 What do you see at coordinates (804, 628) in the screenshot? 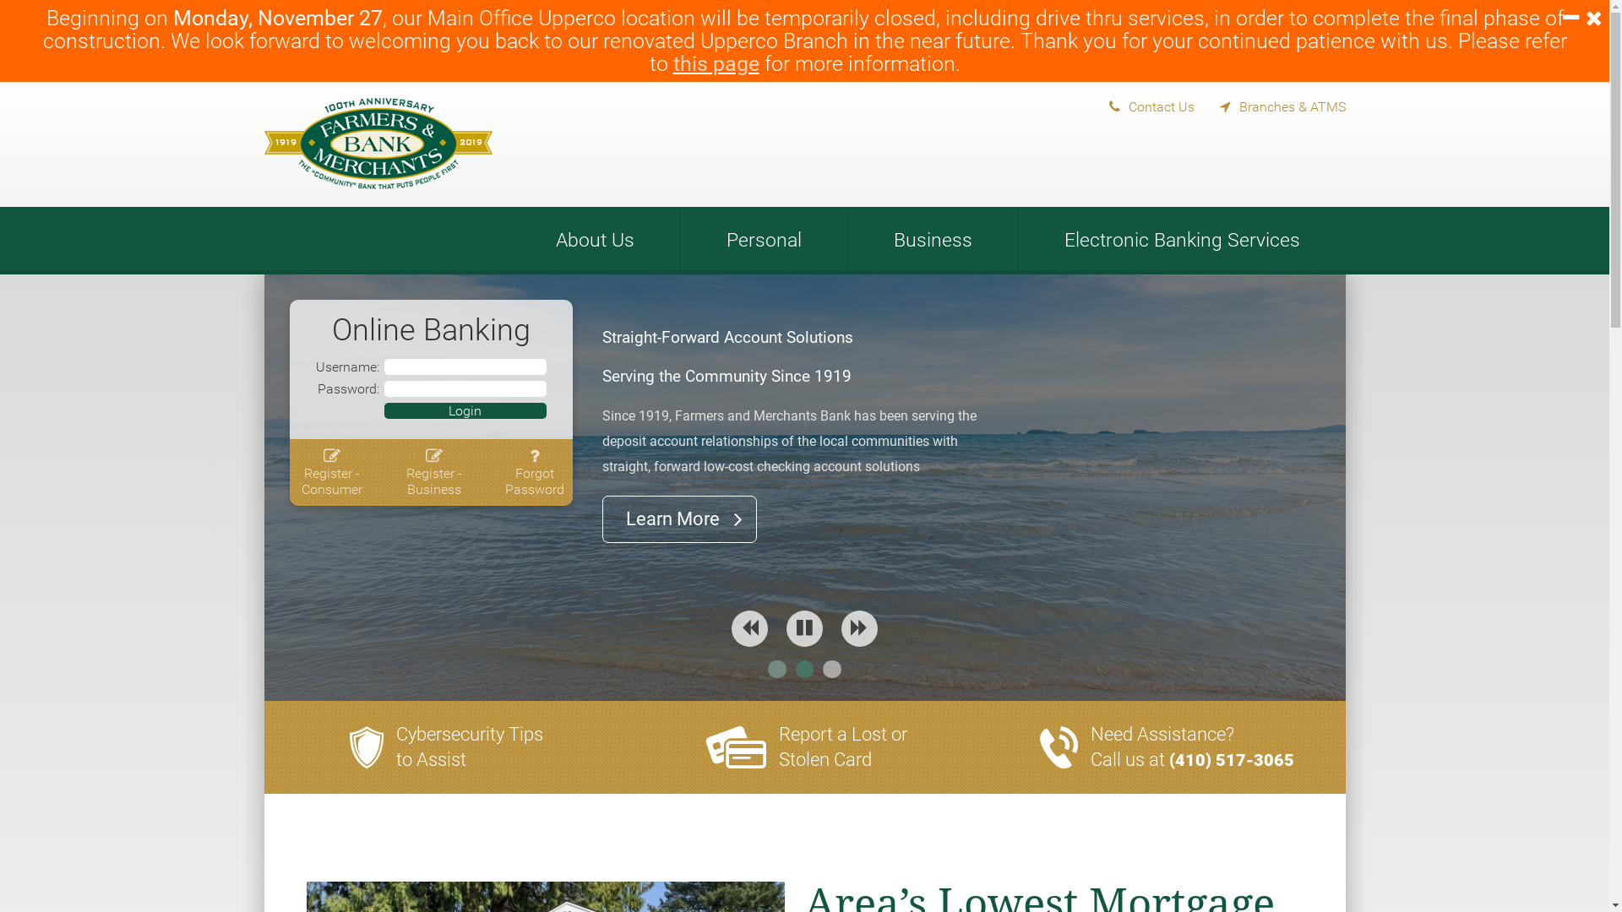
I see `Pause` at bounding box center [804, 628].